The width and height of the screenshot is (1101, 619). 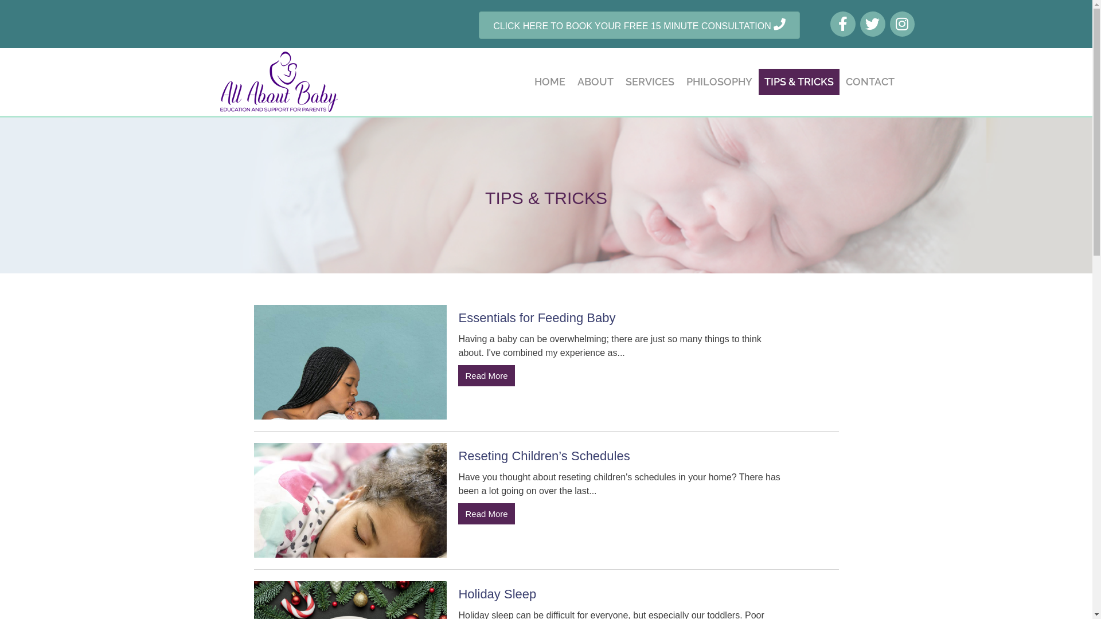 What do you see at coordinates (497, 594) in the screenshot?
I see `Holiday Sleep` at bounding box center [497, 594].